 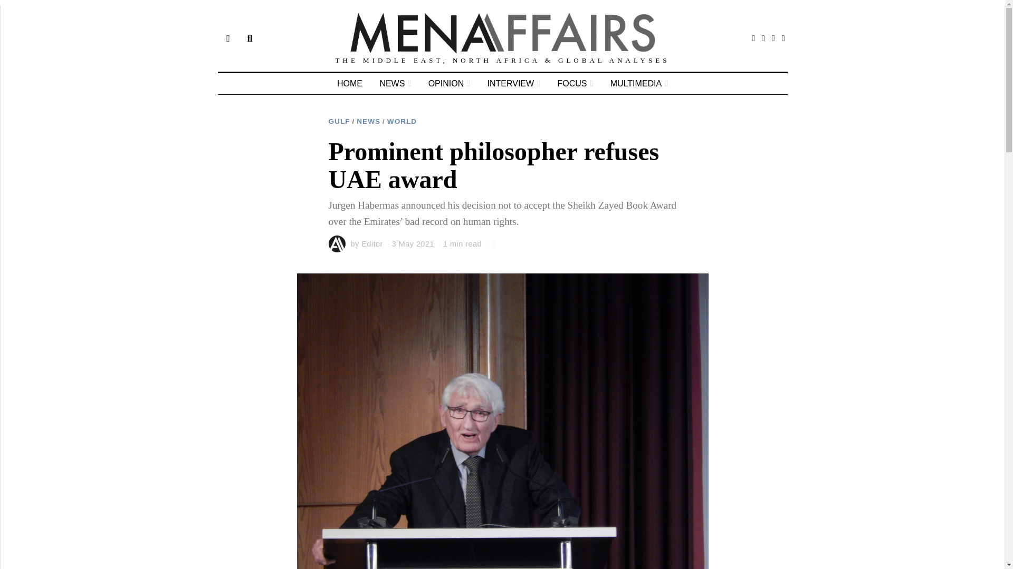 What do you see at coordinates (339, 121) in the screenshot?
I see `GULF` at bounding box center [339, 121].